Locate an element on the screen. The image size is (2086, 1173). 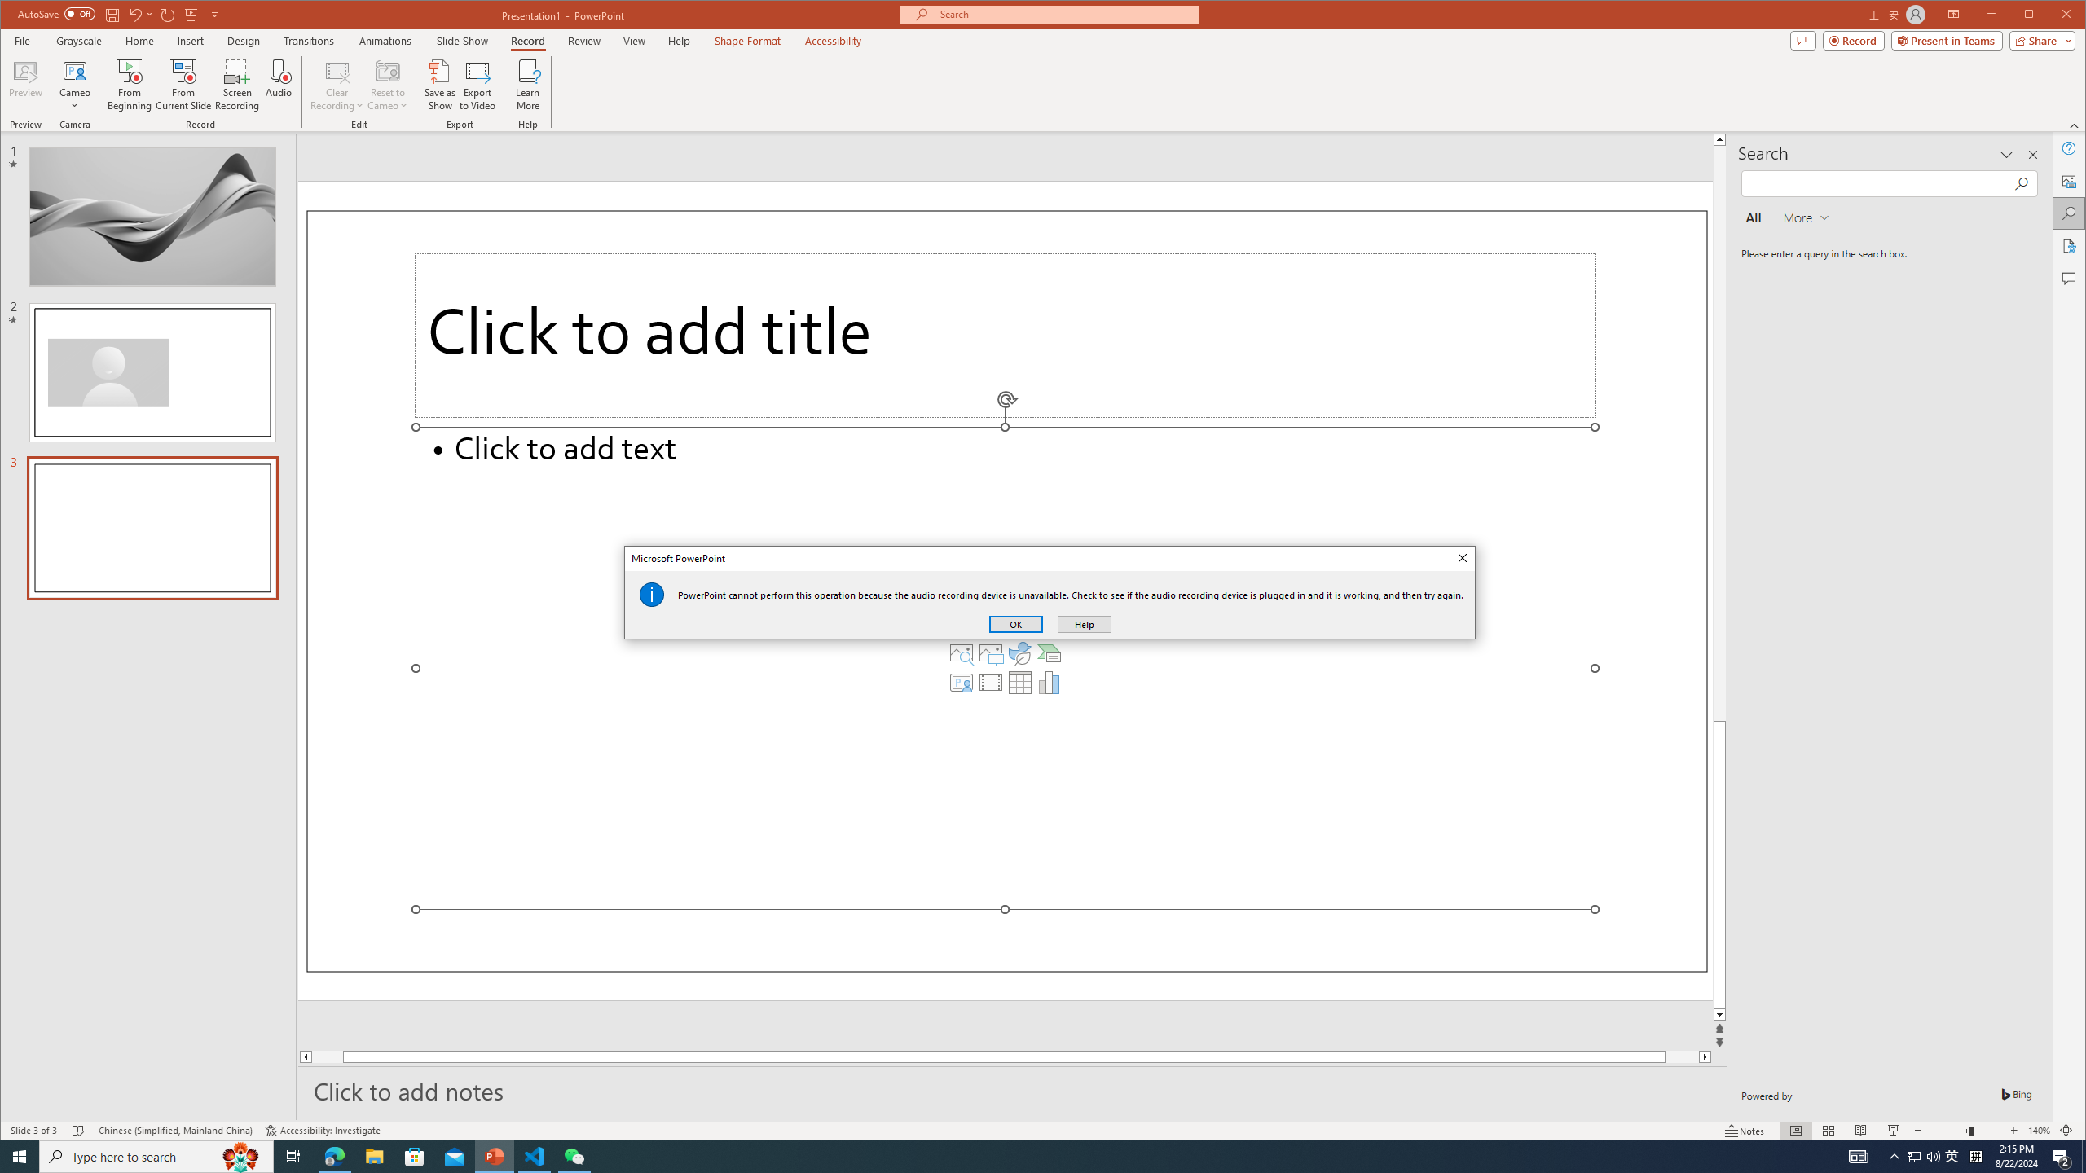
Maximize is located at coordinates (2052, 15).